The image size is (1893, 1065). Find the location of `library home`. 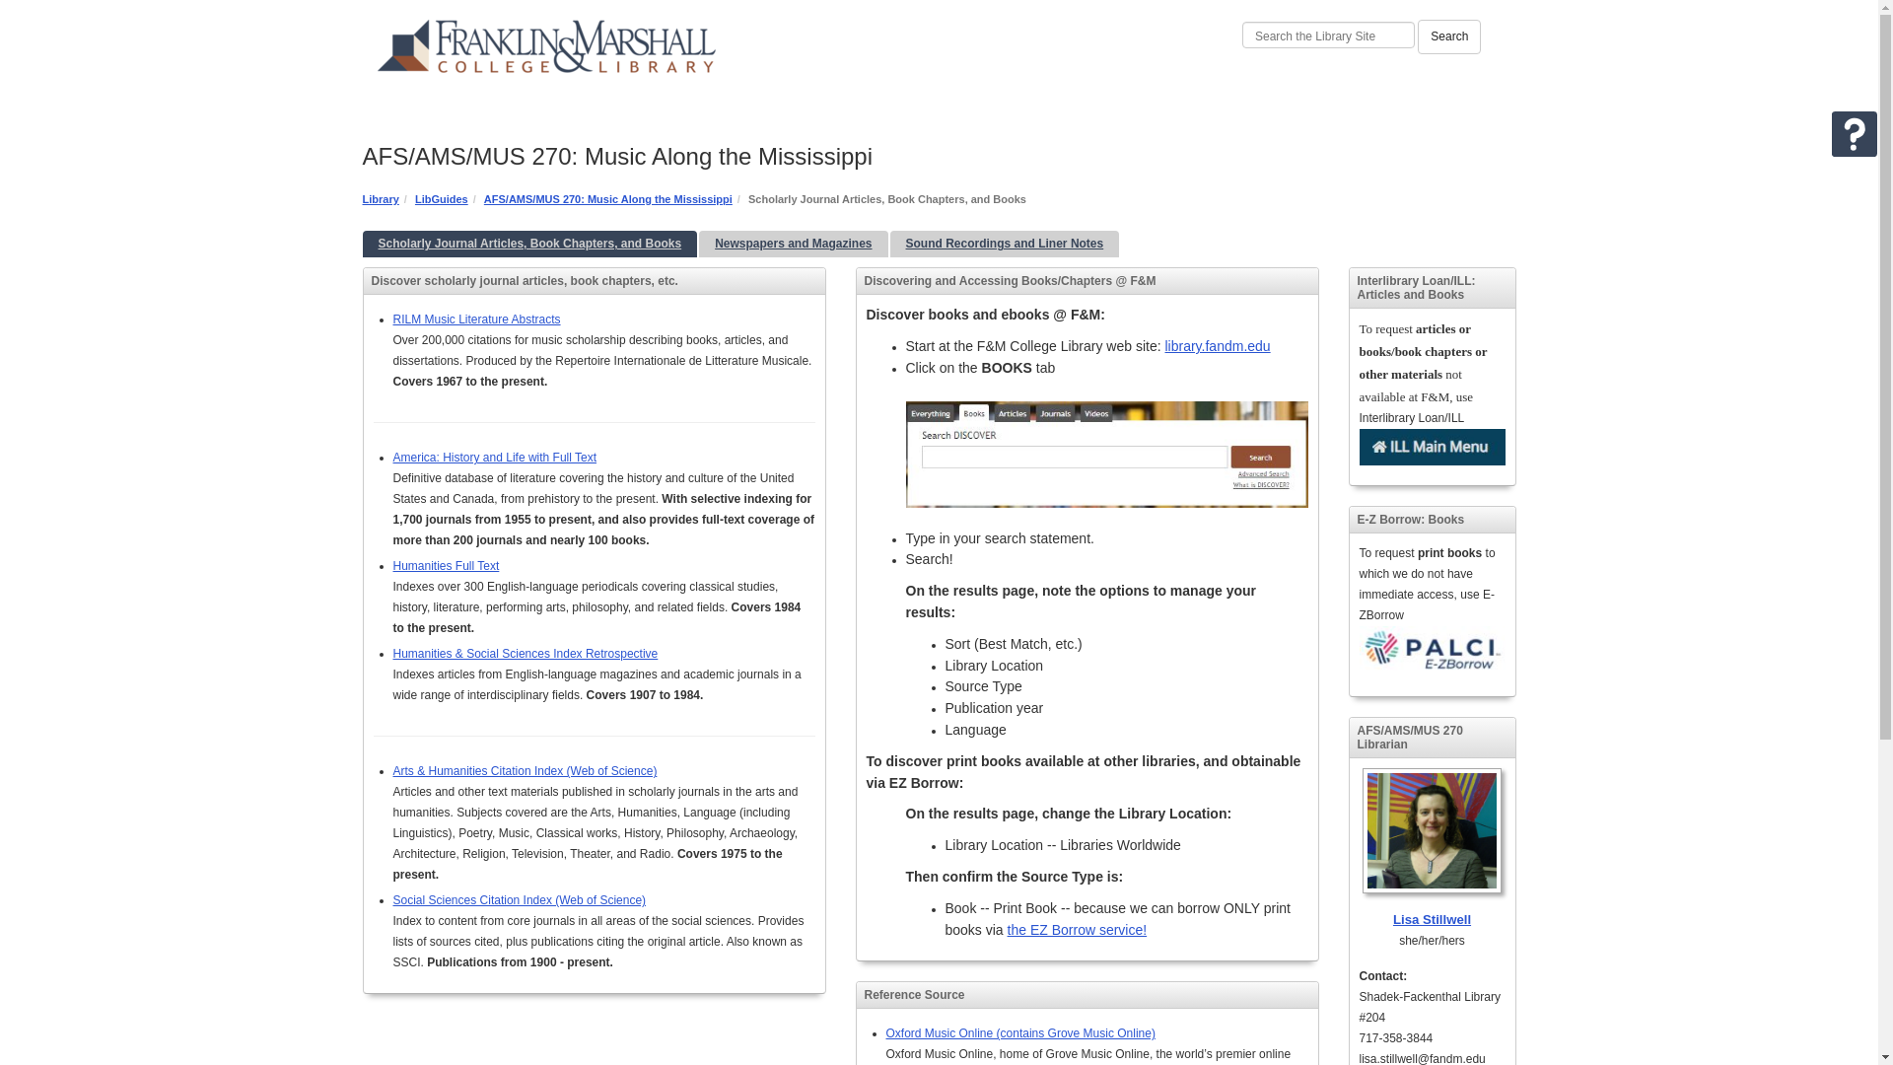

library home is located at coordinates (795, 57).